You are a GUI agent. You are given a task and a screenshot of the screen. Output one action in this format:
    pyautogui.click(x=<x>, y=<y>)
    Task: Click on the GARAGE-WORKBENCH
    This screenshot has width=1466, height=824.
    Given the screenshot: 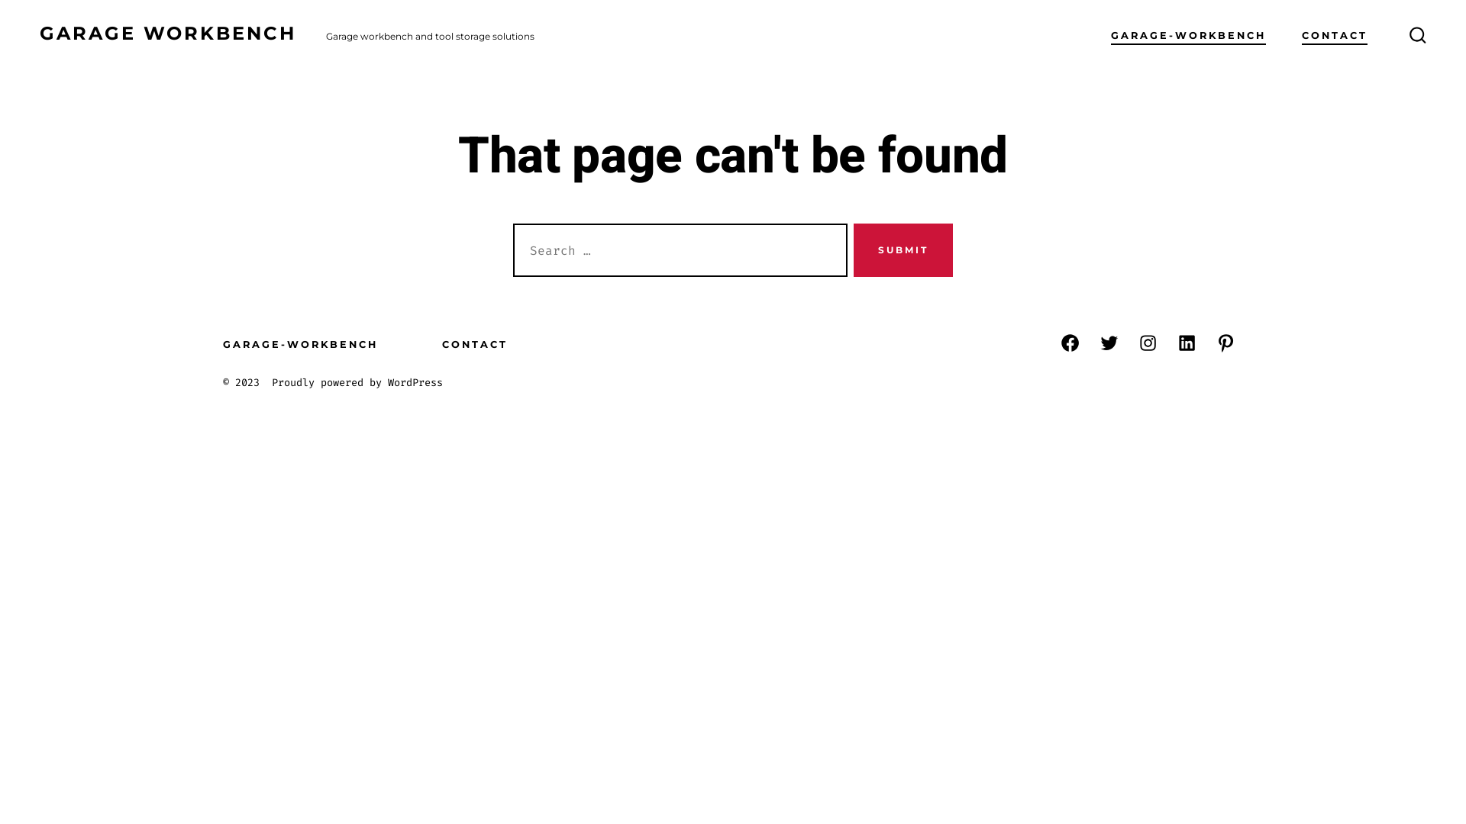 What is the action you would take?
    pyautogui.click(x=1188, y=37)
    